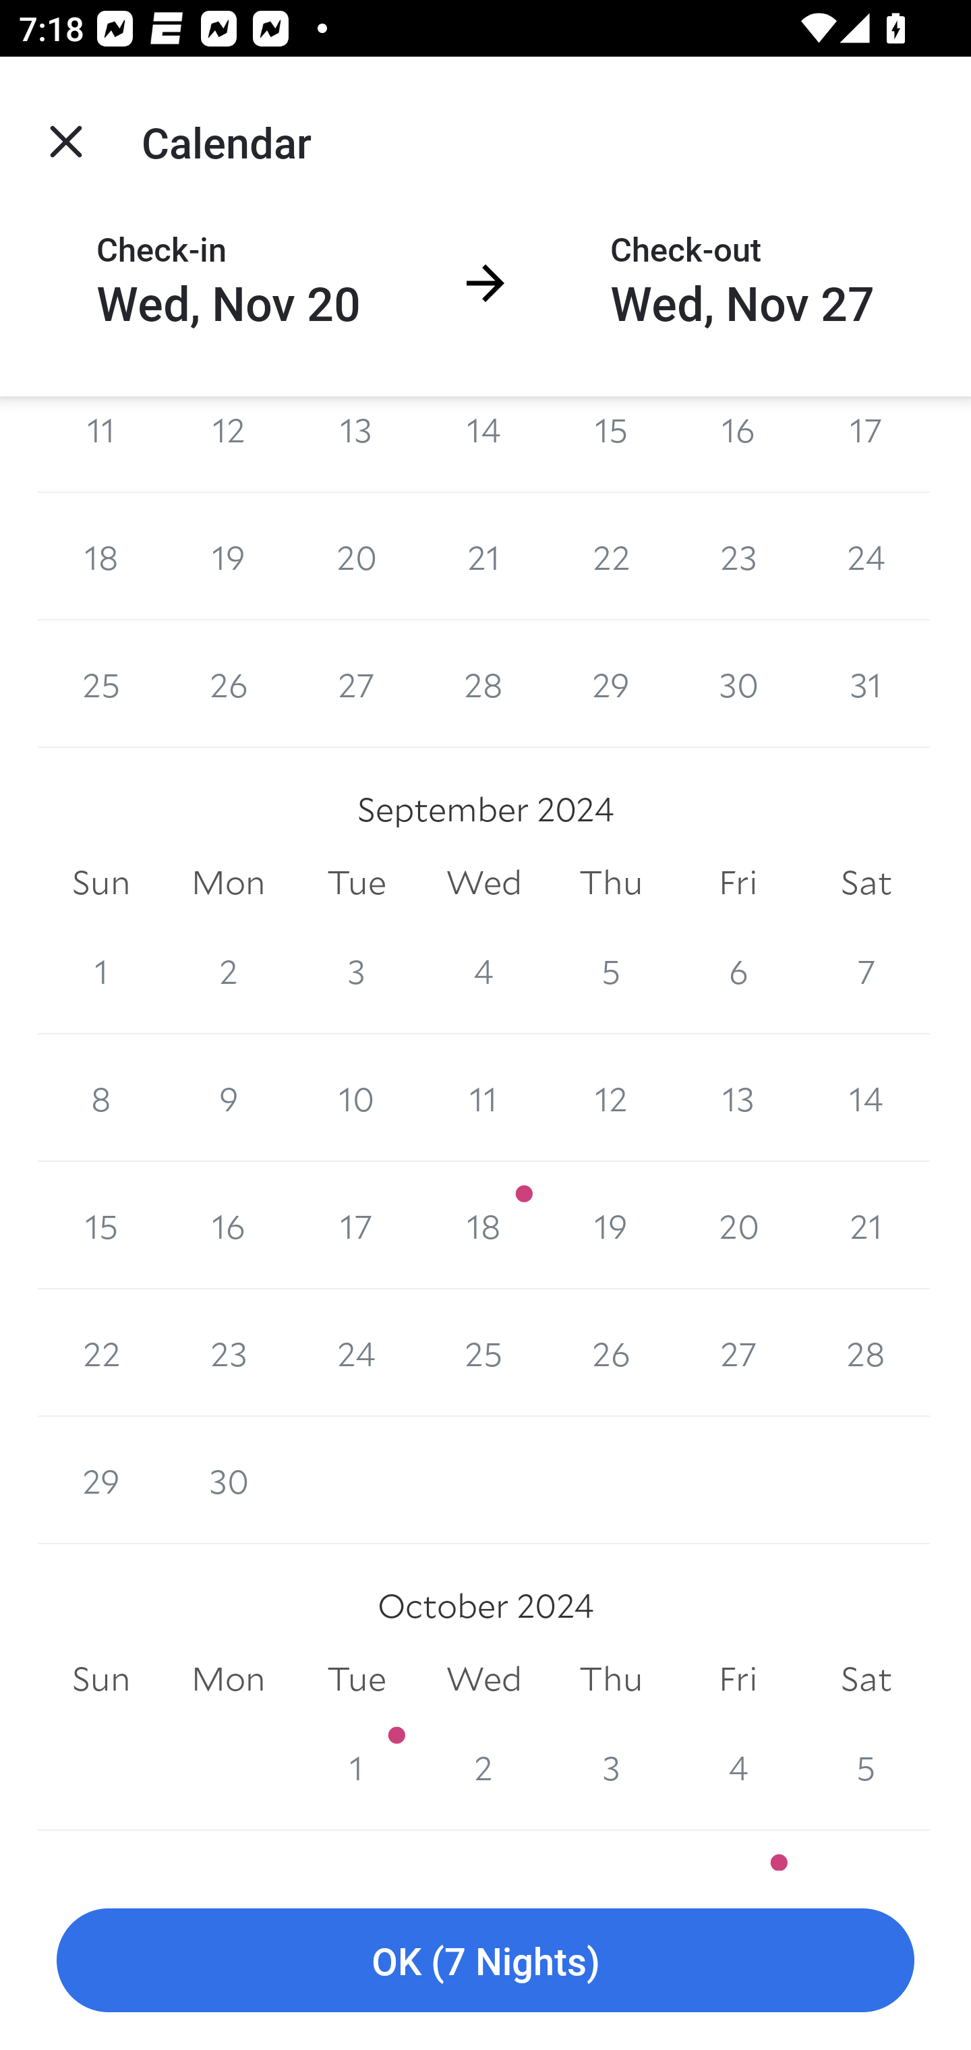  Describe the element at coordinates (611, 1226) in the screenshot. I see `19 19 September 2024` at that location.